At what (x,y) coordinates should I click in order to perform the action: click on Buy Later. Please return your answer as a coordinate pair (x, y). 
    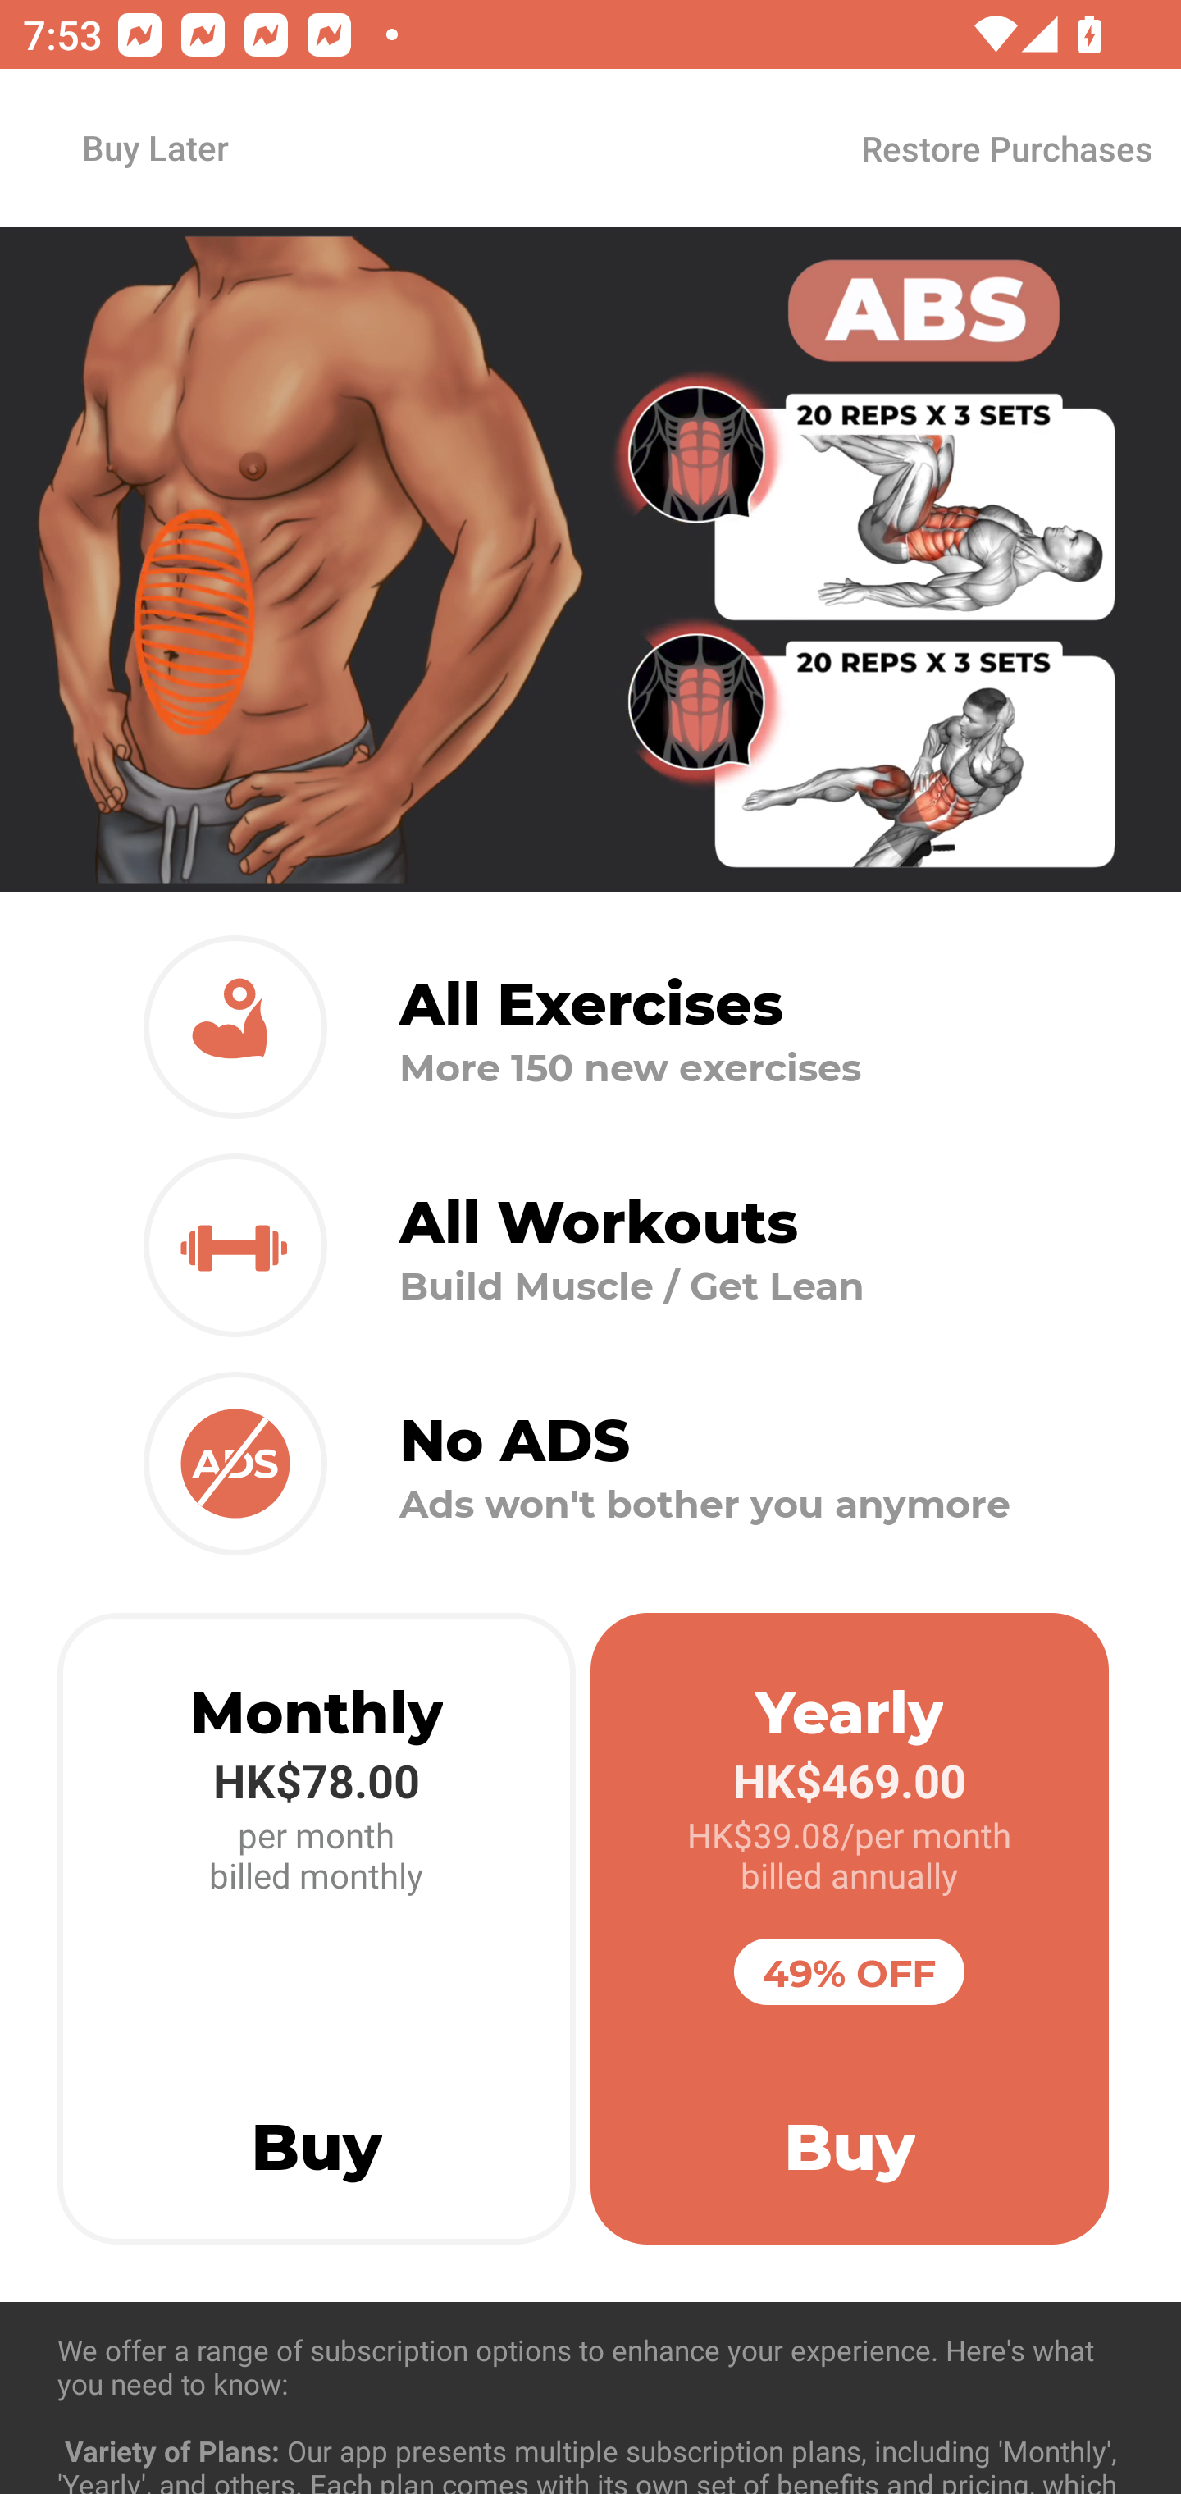
    Looking at the image, I should click on (154, 147).